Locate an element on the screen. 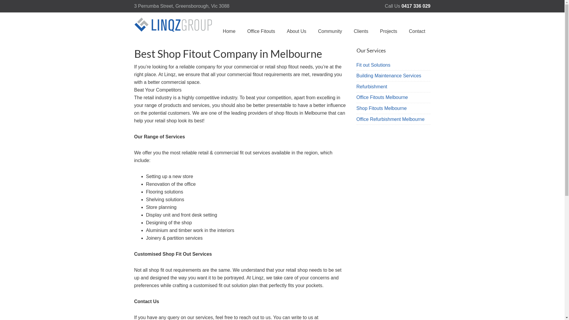  Home is located at coordinates (229, 31).